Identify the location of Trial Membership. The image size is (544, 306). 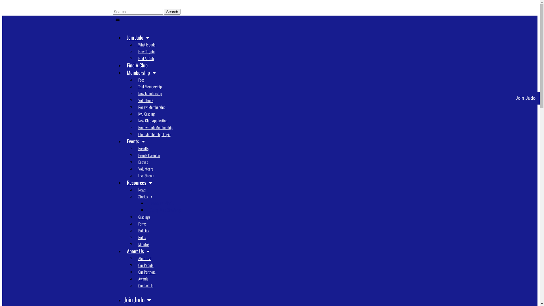
(148, 87).